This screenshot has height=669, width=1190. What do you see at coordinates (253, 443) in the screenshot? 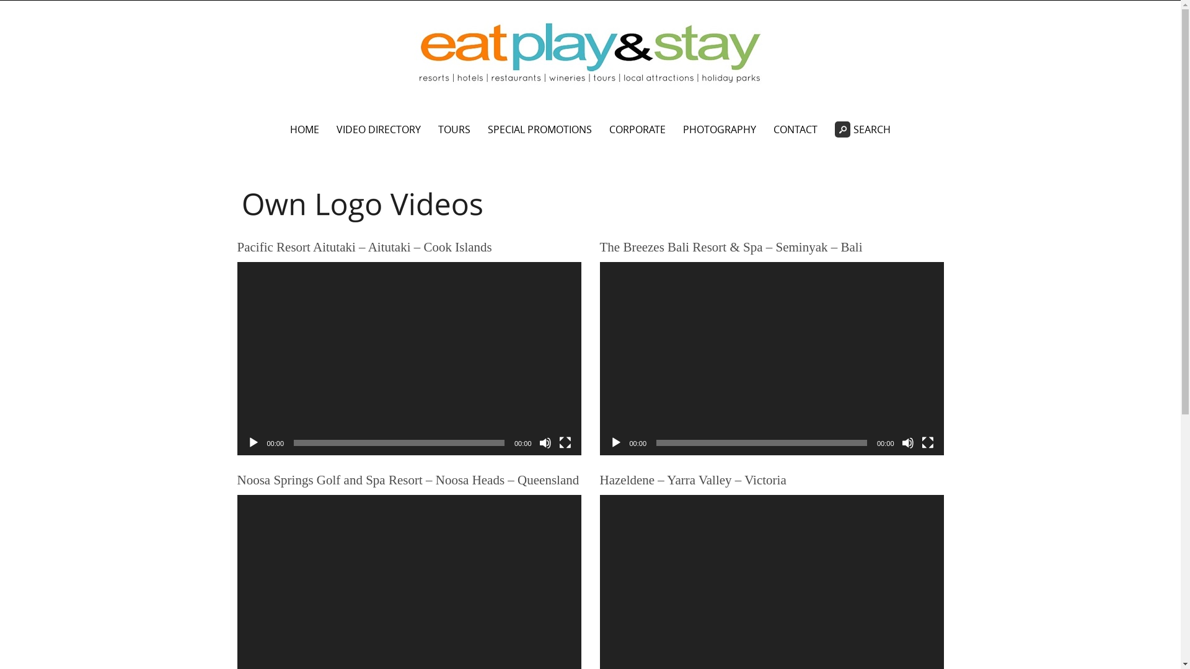
I see `Play` at bounding box center [253, 443].